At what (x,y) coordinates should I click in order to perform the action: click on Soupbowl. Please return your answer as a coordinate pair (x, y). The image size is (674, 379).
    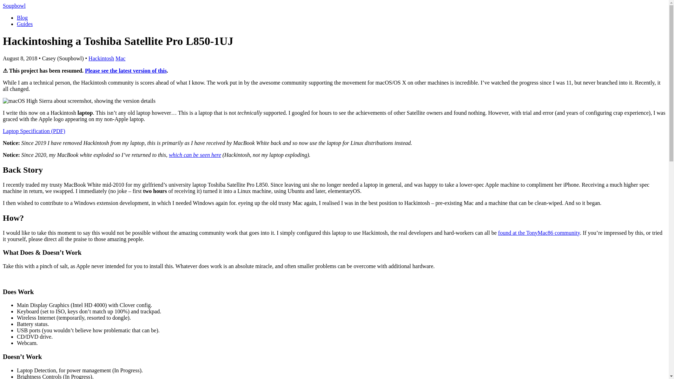
    Looking at the image, I should click on (14, 6).